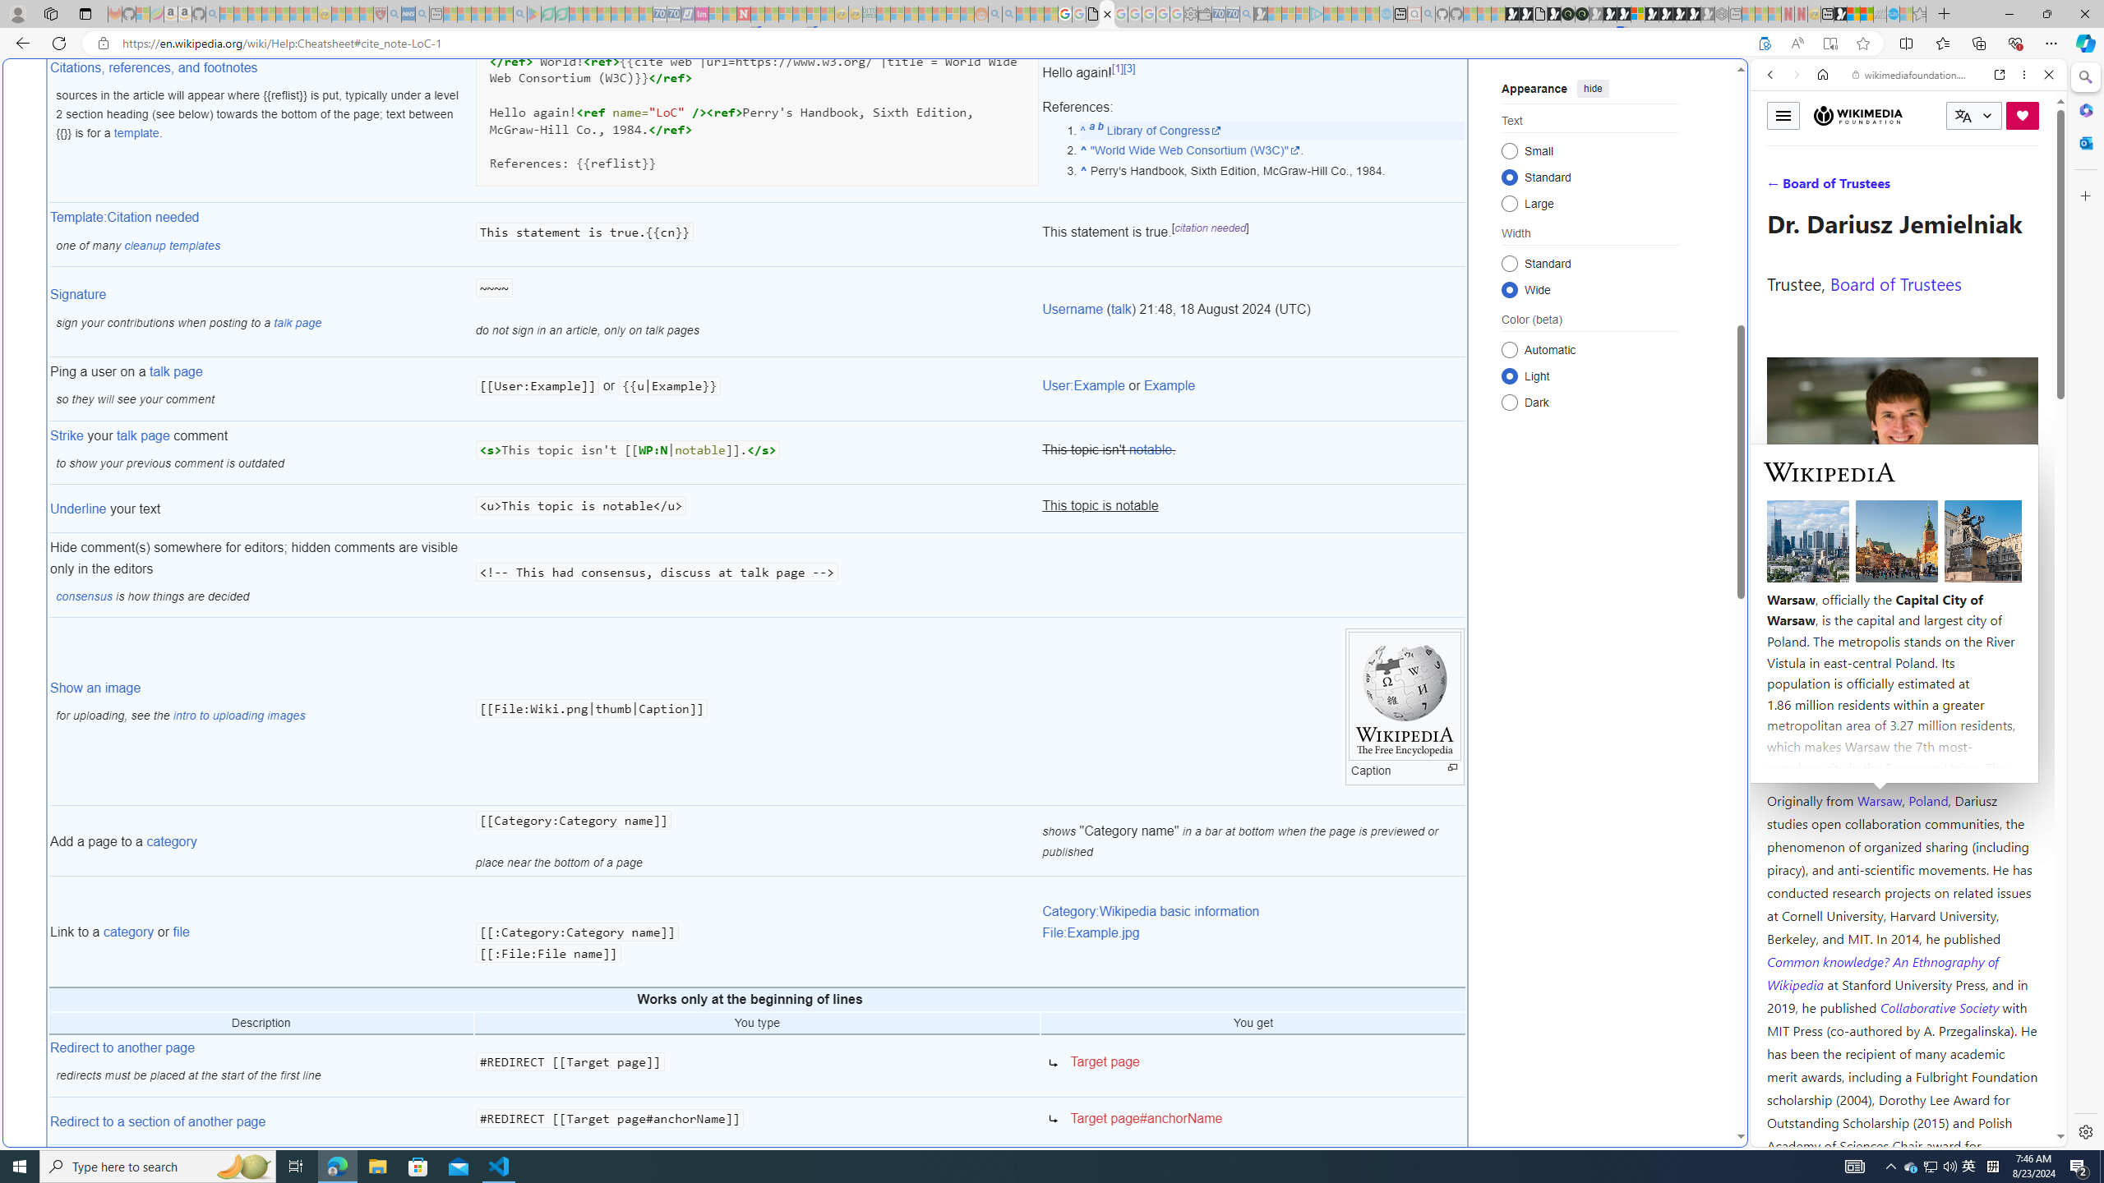 The image size is (2104, 1183). Describe the element at coordinates (1169, 386) in the screenshot. I see `Example` at that location.